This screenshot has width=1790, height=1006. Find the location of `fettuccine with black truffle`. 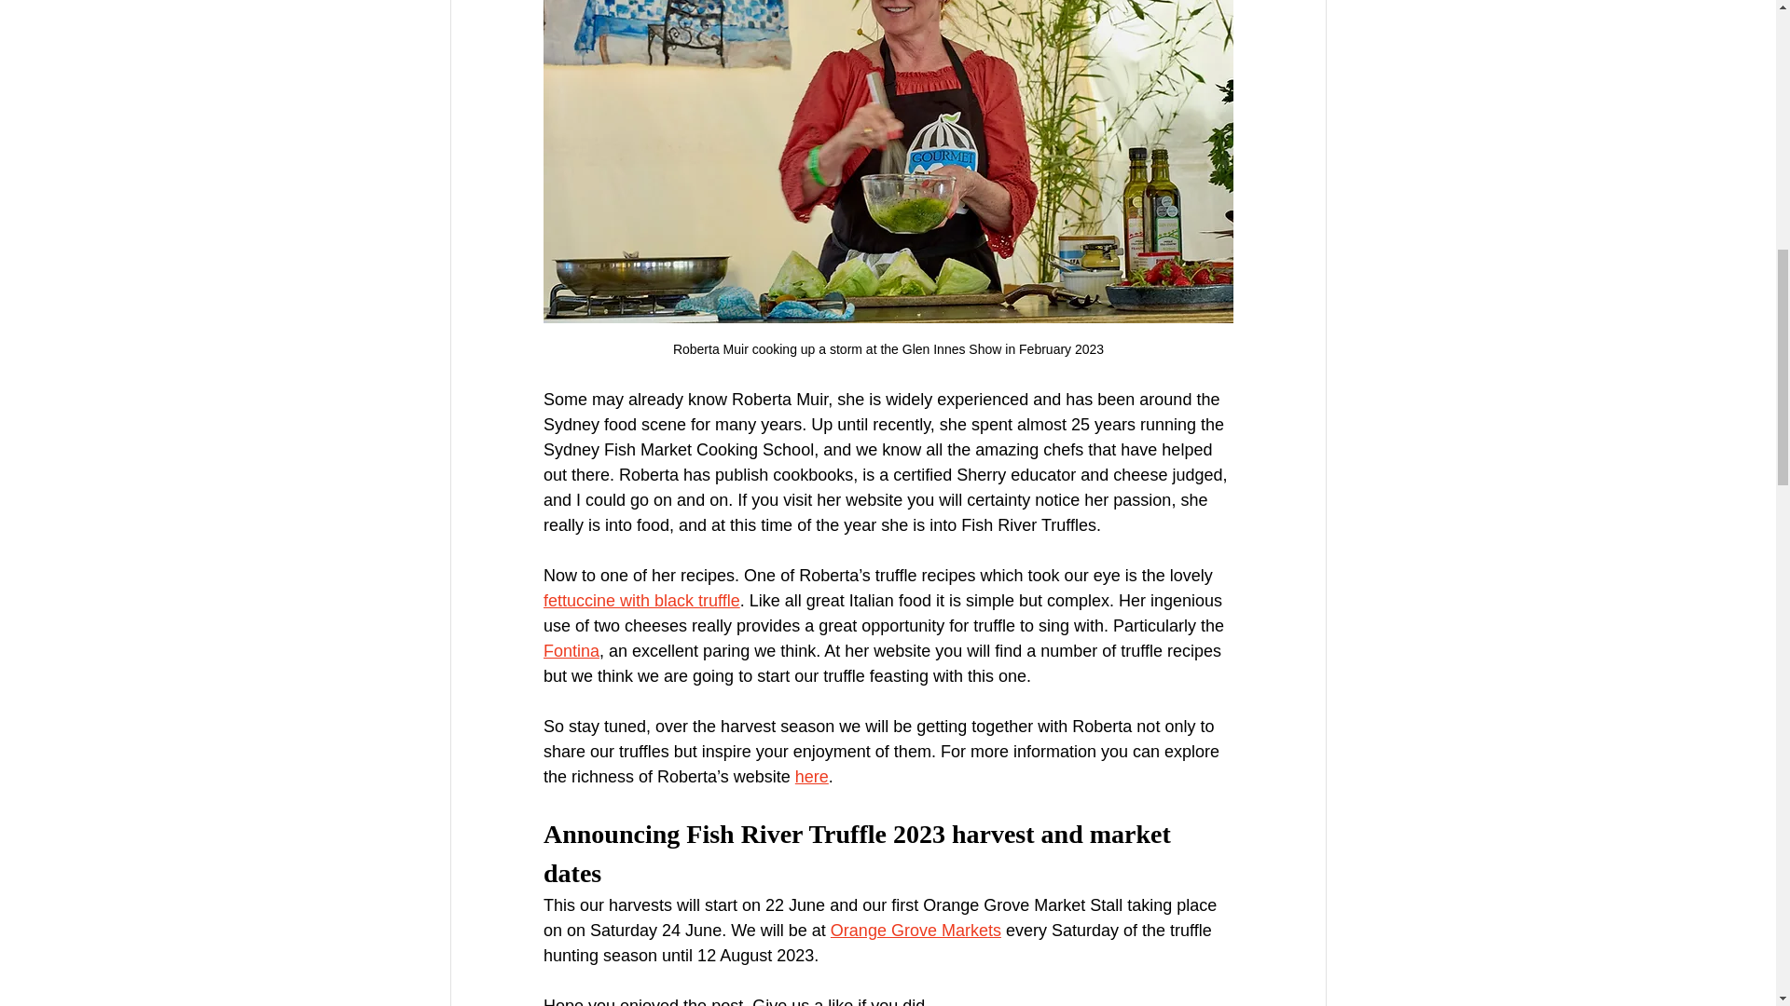

fettuccine with black truffle is located at coordinates (640, 600).